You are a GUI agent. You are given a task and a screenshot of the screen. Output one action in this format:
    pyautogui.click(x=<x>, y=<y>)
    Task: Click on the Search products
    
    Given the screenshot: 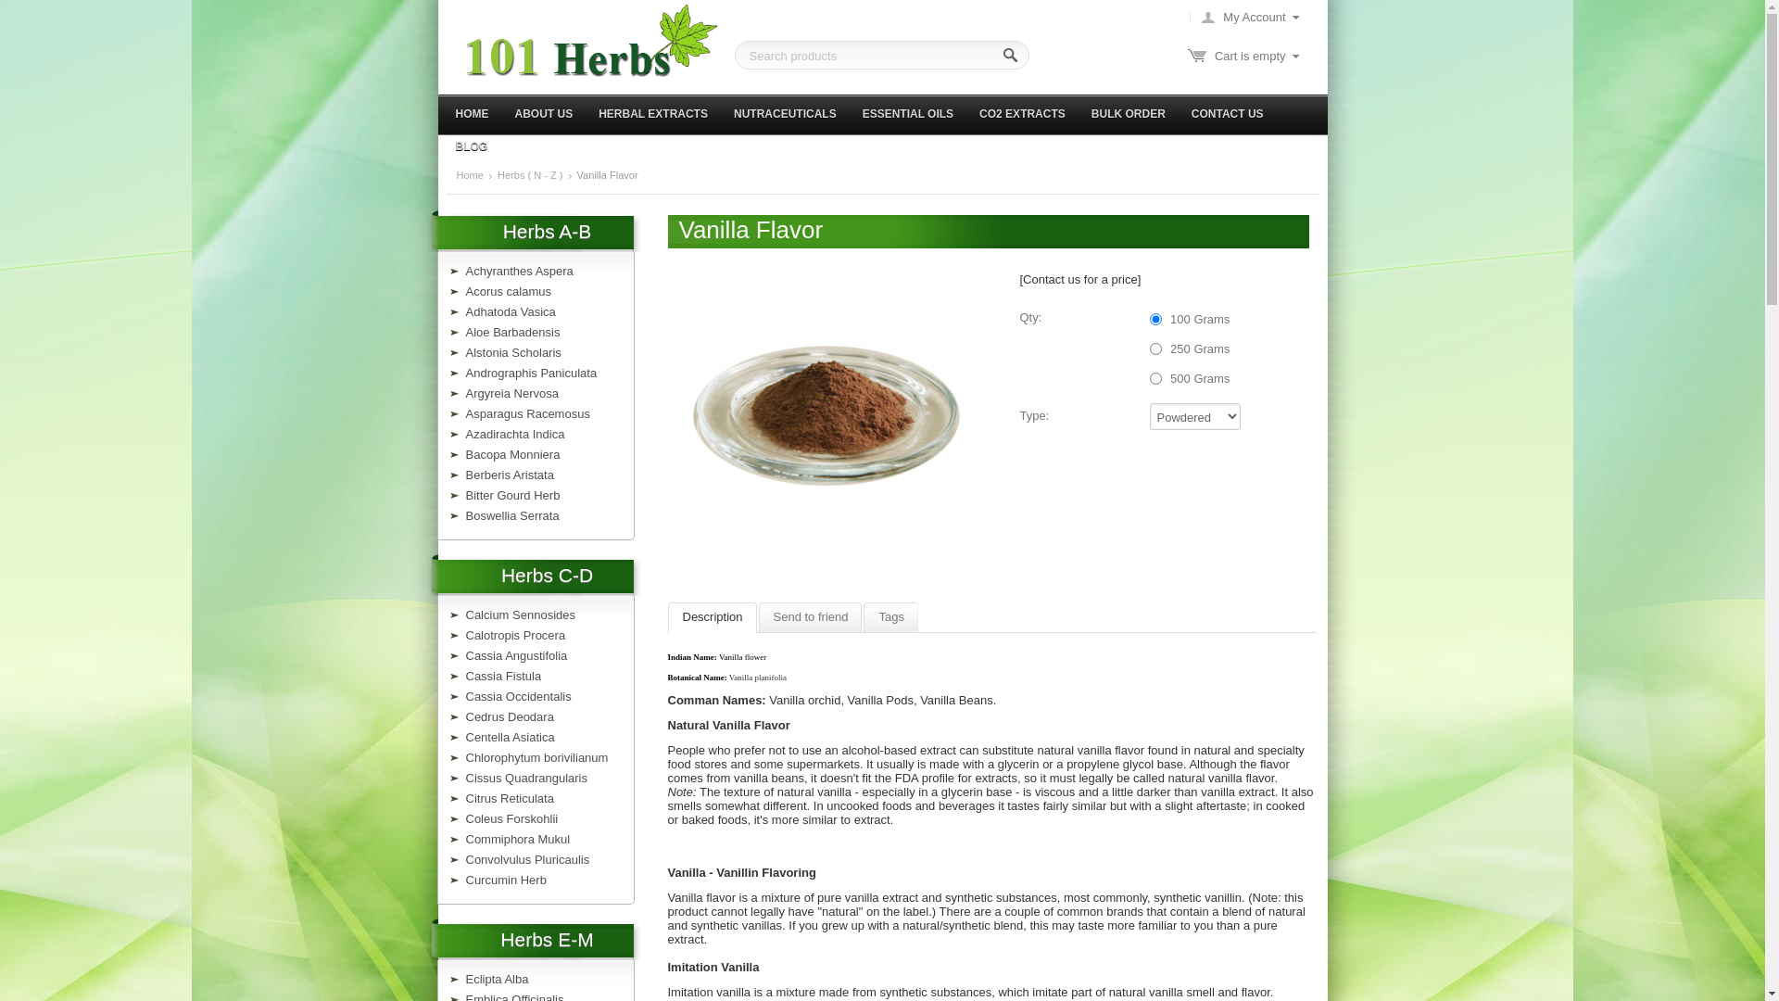 What is the action you would take?
    pyautogui.click(x=881, y=56)
    